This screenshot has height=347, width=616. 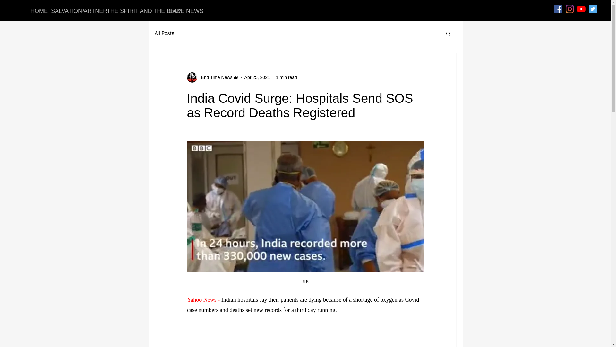 What do you see at coordinates (286, 77) in the screenshot?
I see `1 min read` at bounding box center [286, 77].